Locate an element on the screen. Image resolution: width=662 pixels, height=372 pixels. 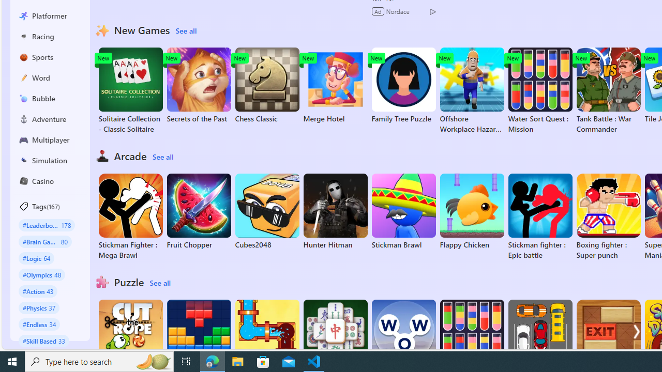
Boxing fighter : Super punch is located at coordinates (608, 217).